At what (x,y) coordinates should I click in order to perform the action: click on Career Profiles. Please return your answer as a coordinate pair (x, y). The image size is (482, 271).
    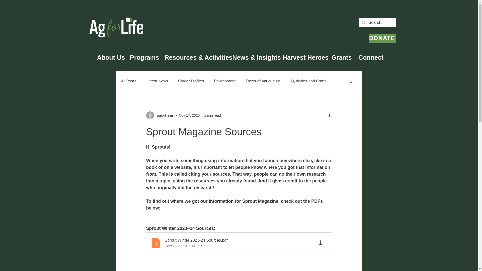
    Looking at the image, I should click on (191, 81).